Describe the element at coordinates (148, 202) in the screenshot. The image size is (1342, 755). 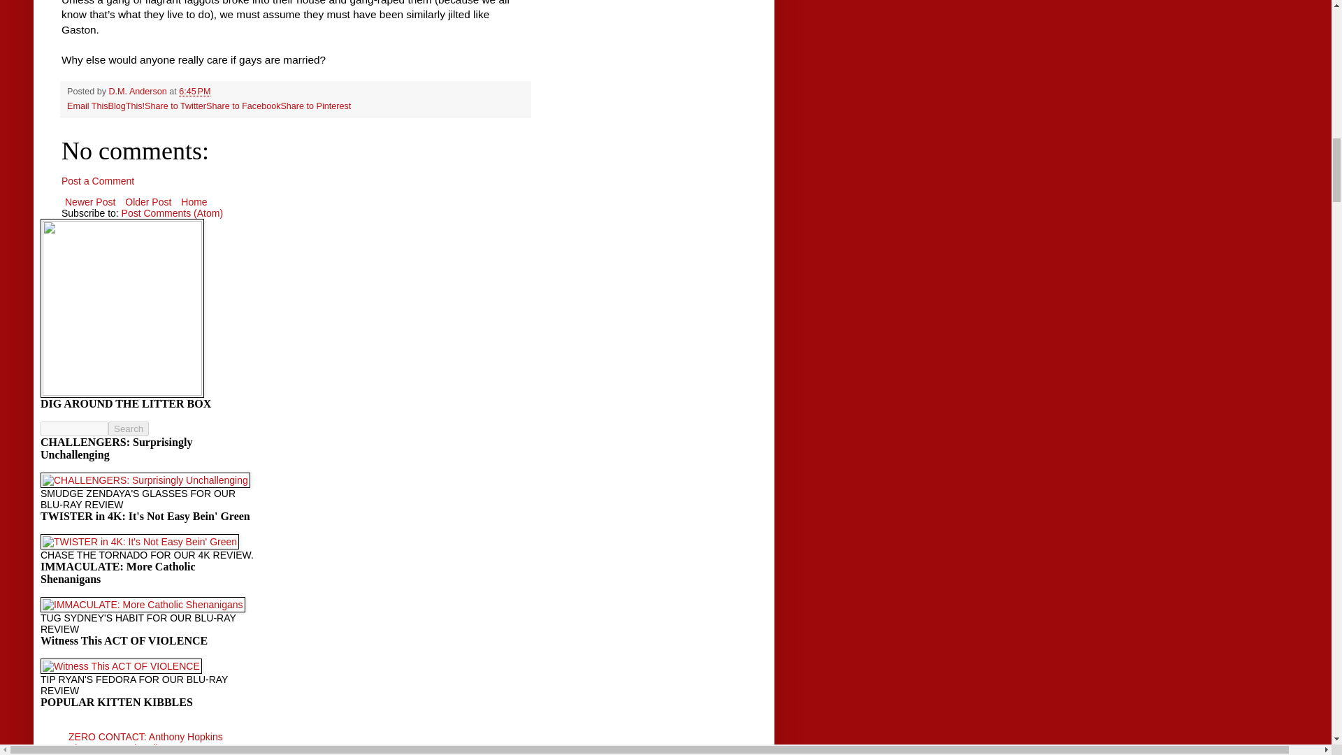
I see `Older Post` at that location.